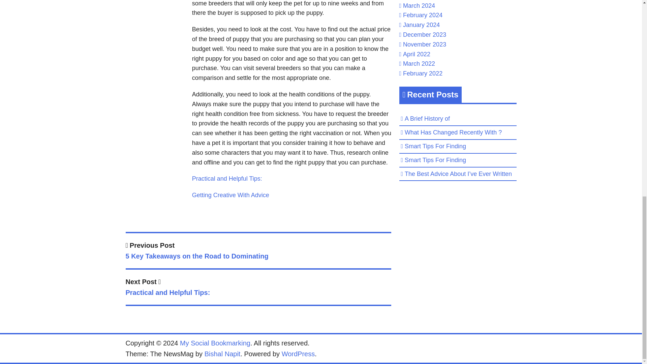  What do you see at coordinates (298, 354) in the screenshot?
I see `WordPress` at bounding box center [298, 354].